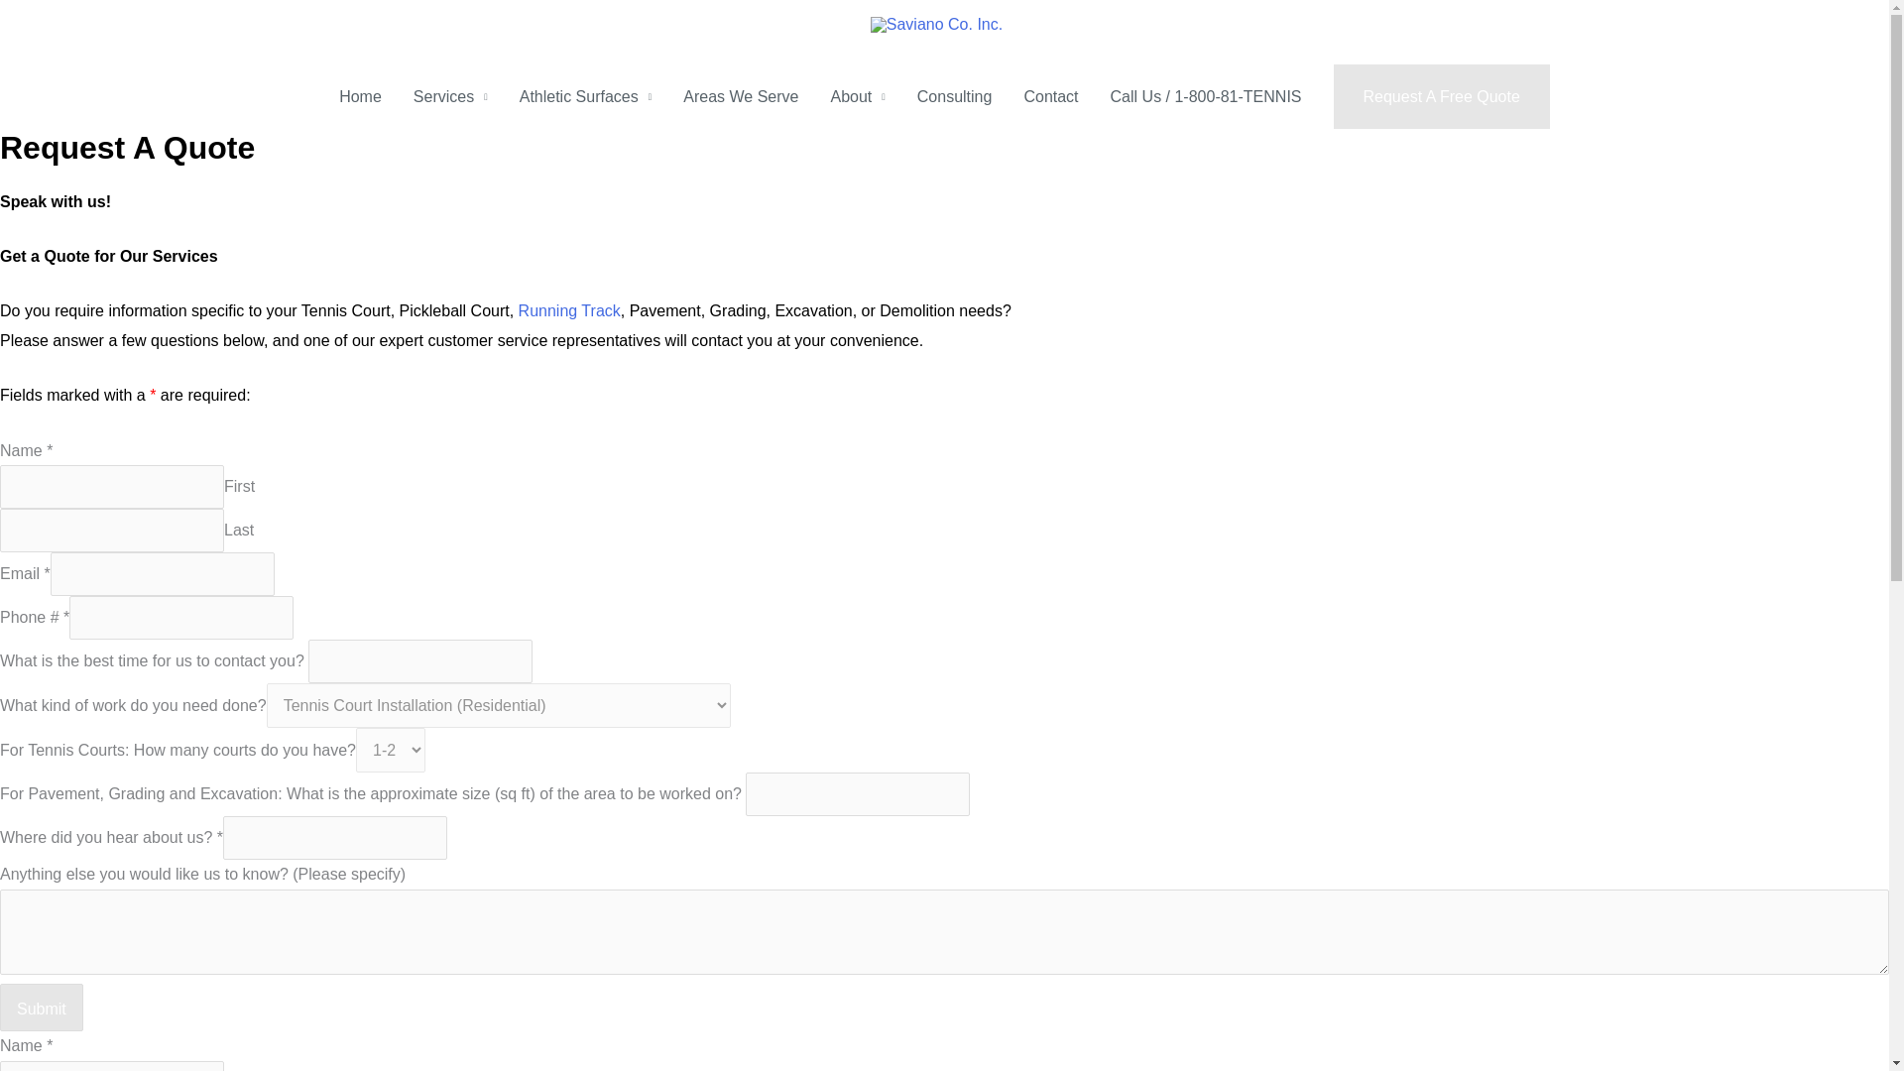 This screenshot has height=1071, width=1904. I want to click on Consulting, so click(954, 96).